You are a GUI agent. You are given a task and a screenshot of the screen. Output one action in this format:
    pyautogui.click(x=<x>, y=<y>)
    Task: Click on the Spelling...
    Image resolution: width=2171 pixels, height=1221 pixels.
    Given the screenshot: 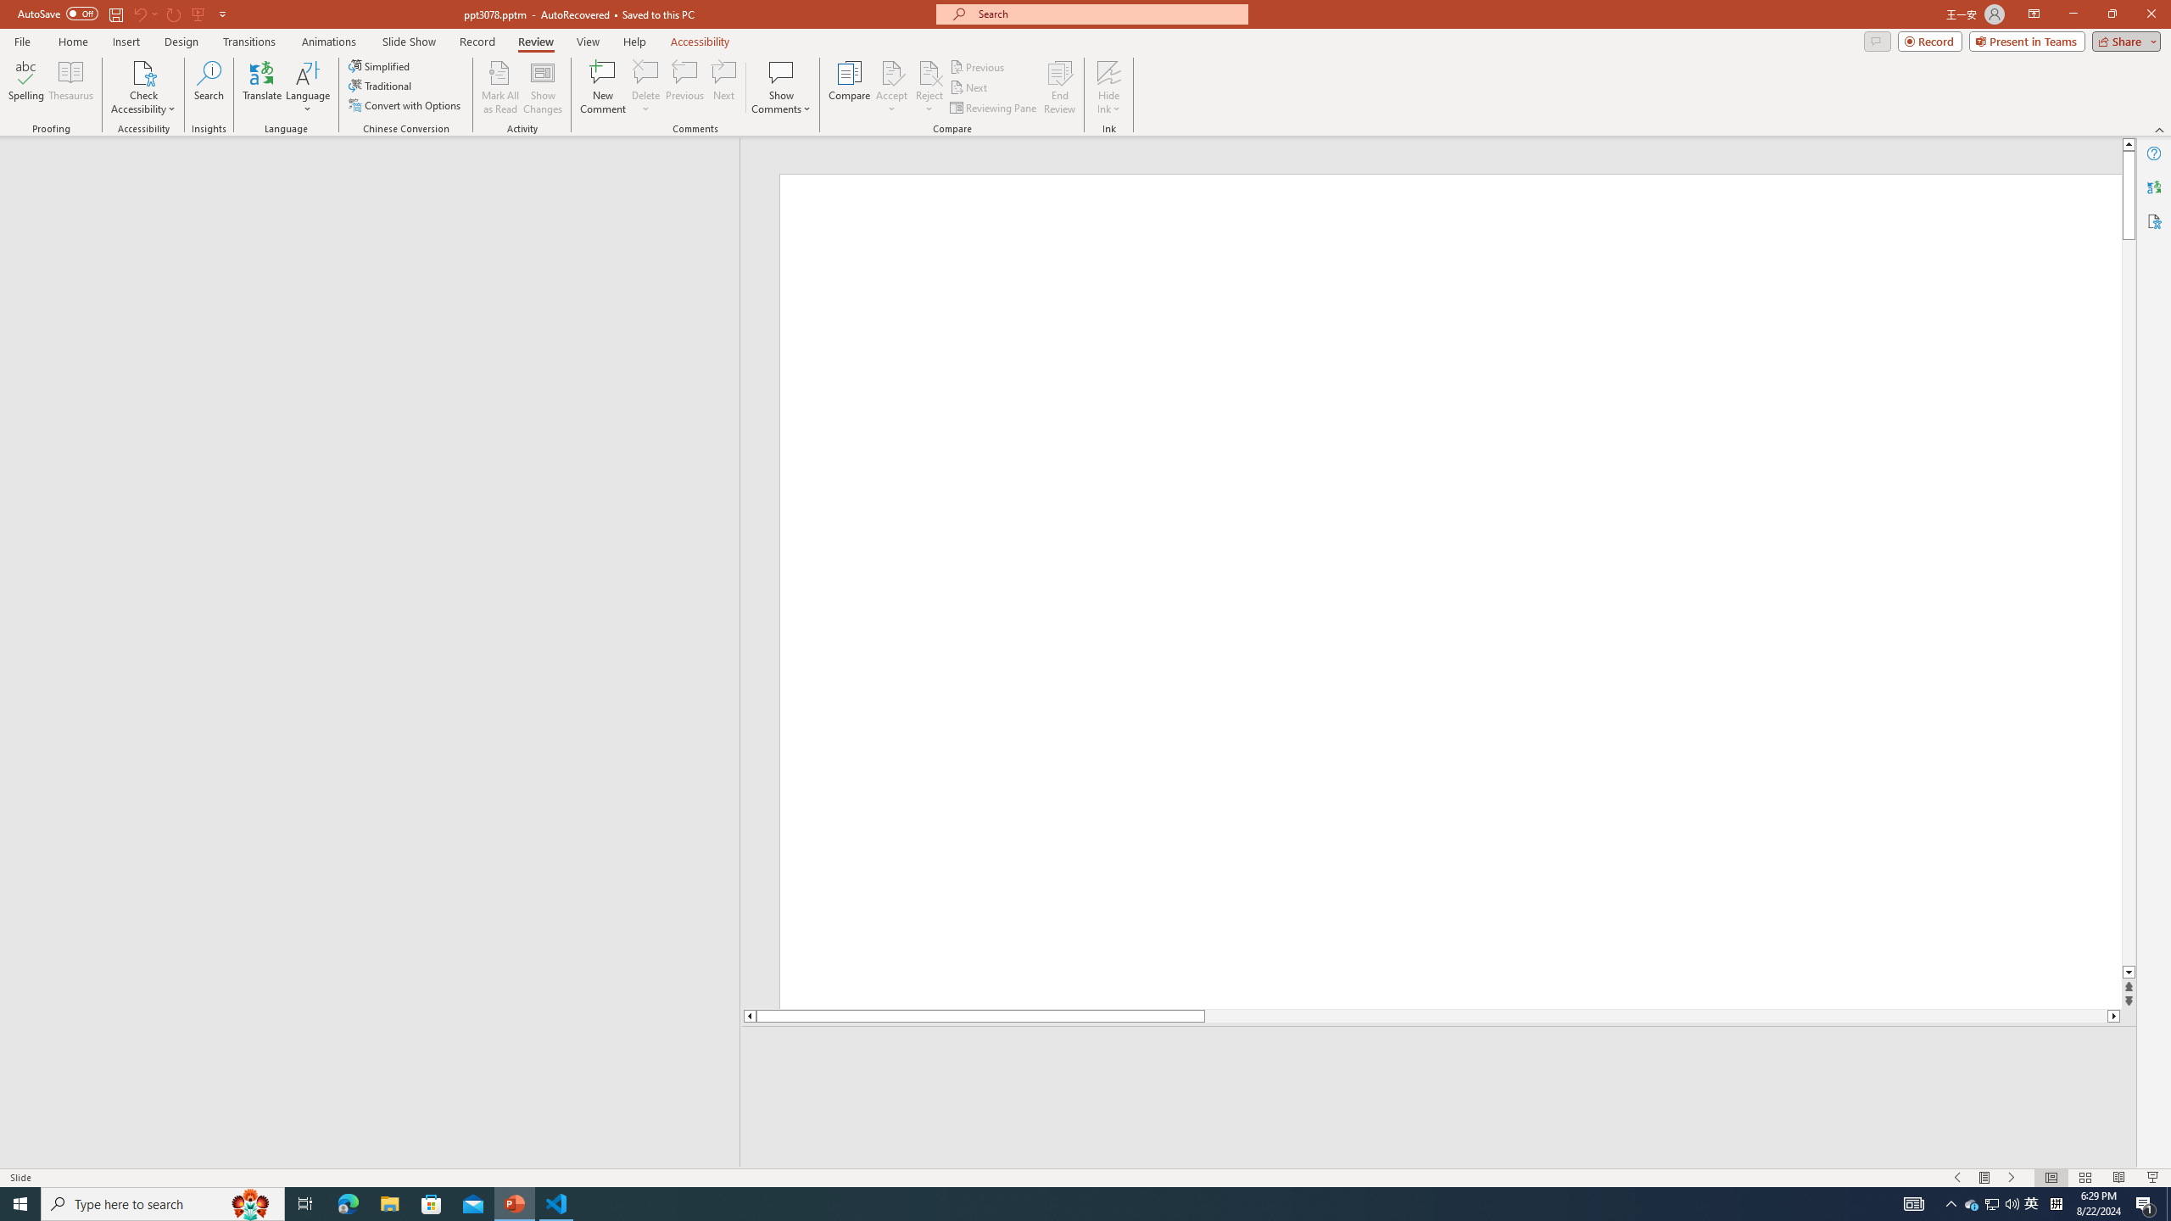 What is the action you would take?
    pyautogui.click(x=25, y=87)
    